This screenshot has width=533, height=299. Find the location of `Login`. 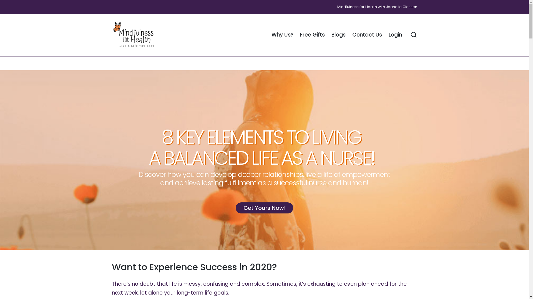

Login is located at coordinates (395, 35).